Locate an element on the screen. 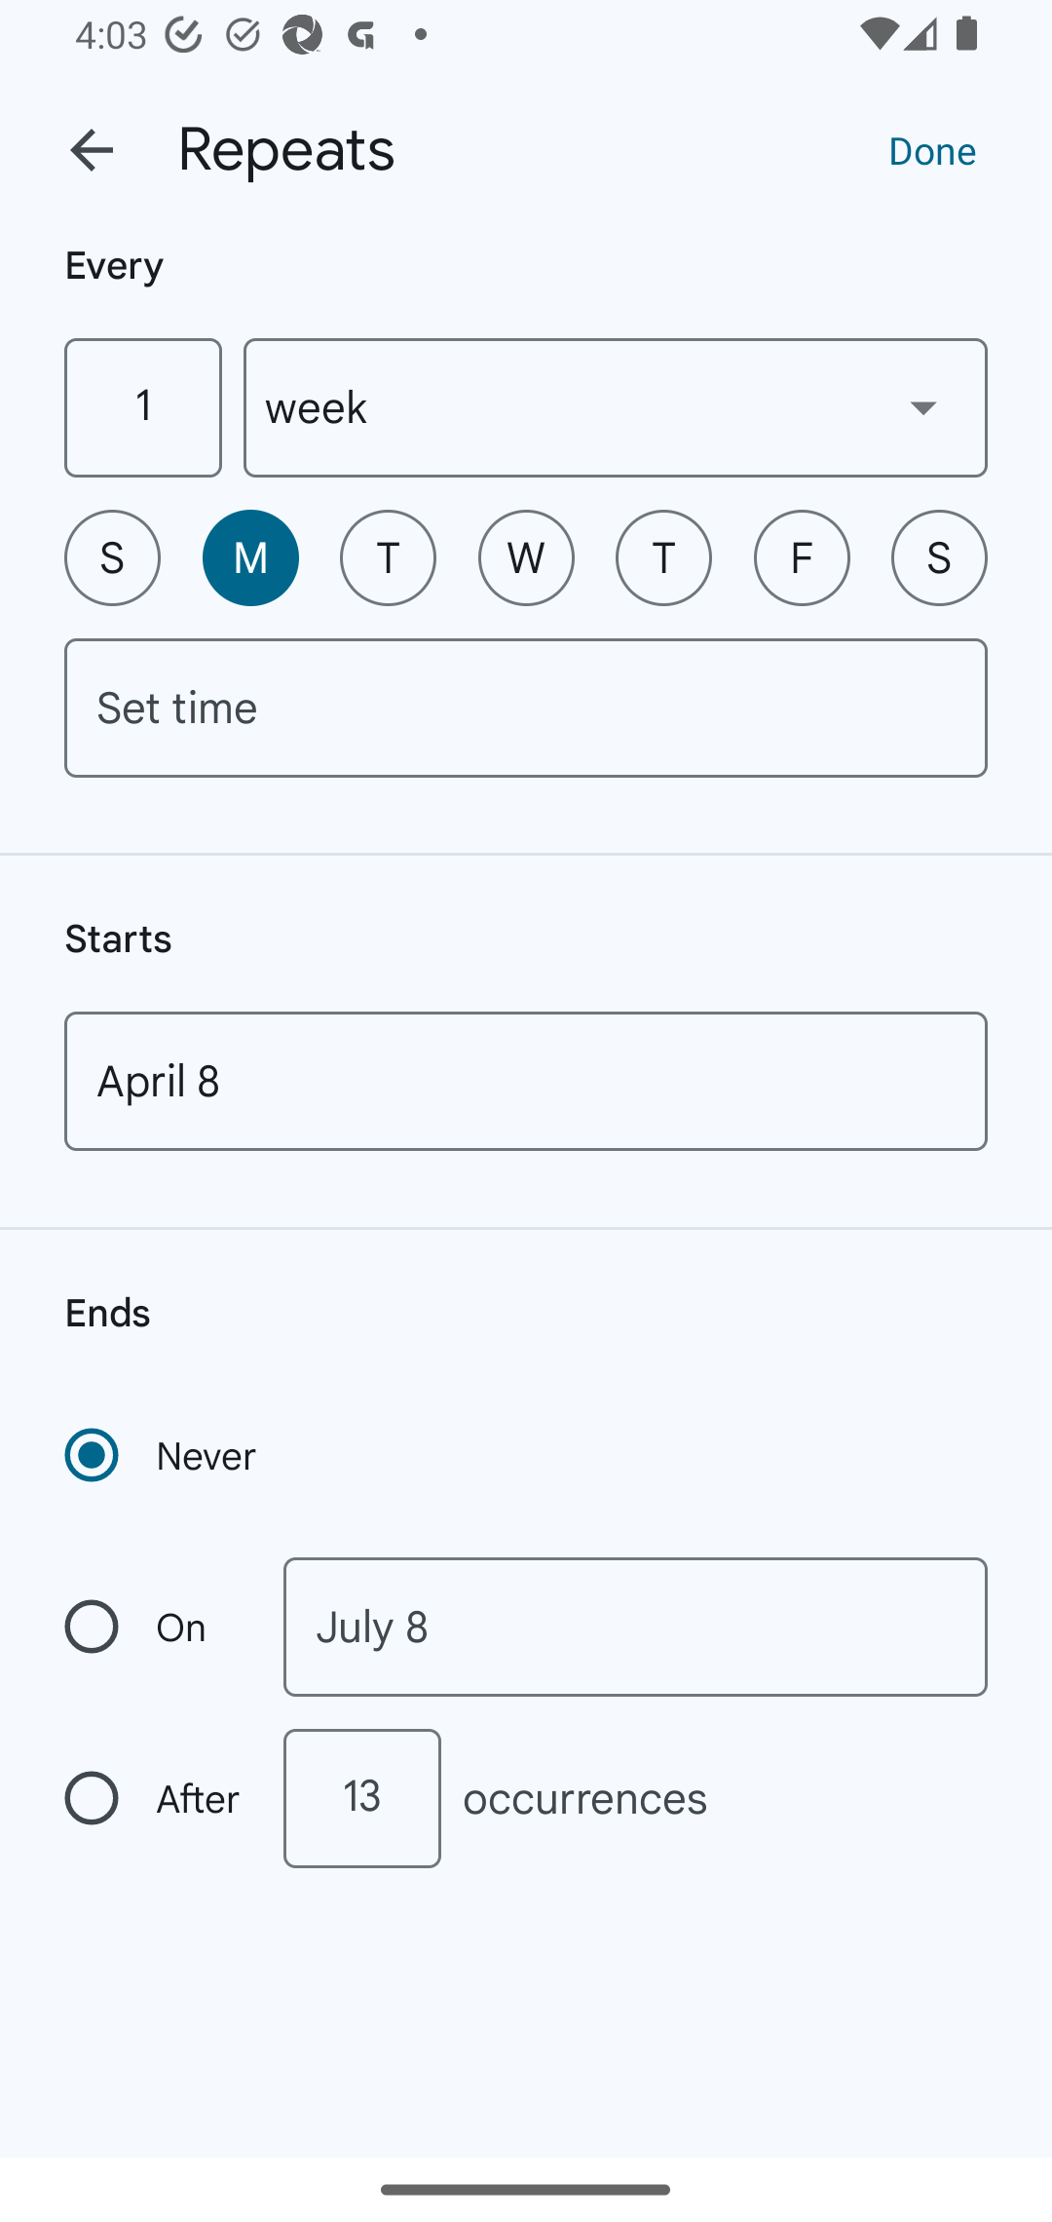 The width and height of the screenshot is (1052, 2222). 1 is located at coordinates (142, 407).